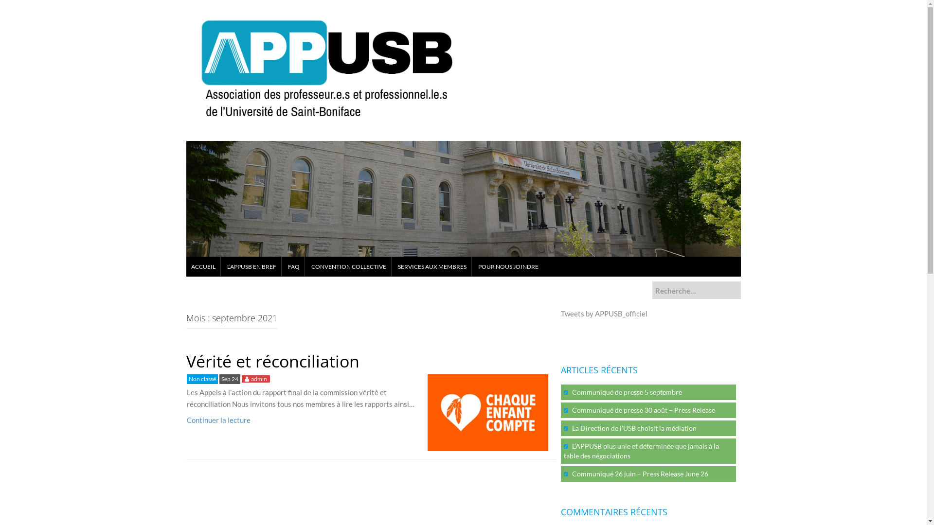  Describe the element at coordinates (219, 420) in the screenshot. I see `Continuer la lecture` at that location.